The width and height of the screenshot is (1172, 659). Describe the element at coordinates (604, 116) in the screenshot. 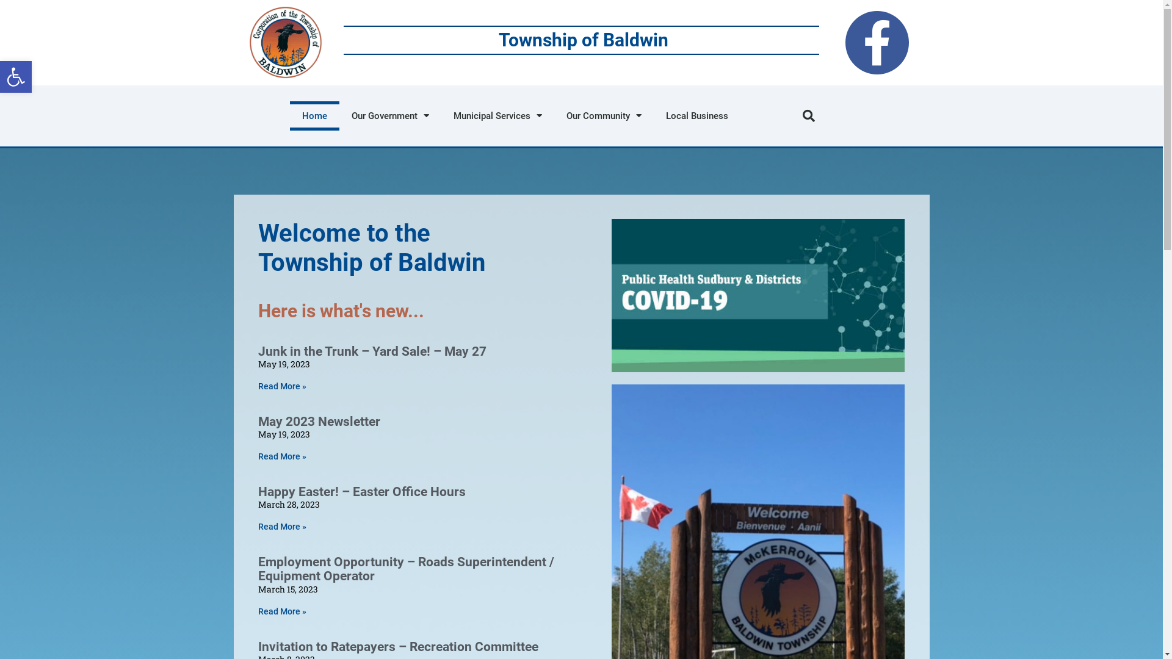

I see `Our Community` at that location.